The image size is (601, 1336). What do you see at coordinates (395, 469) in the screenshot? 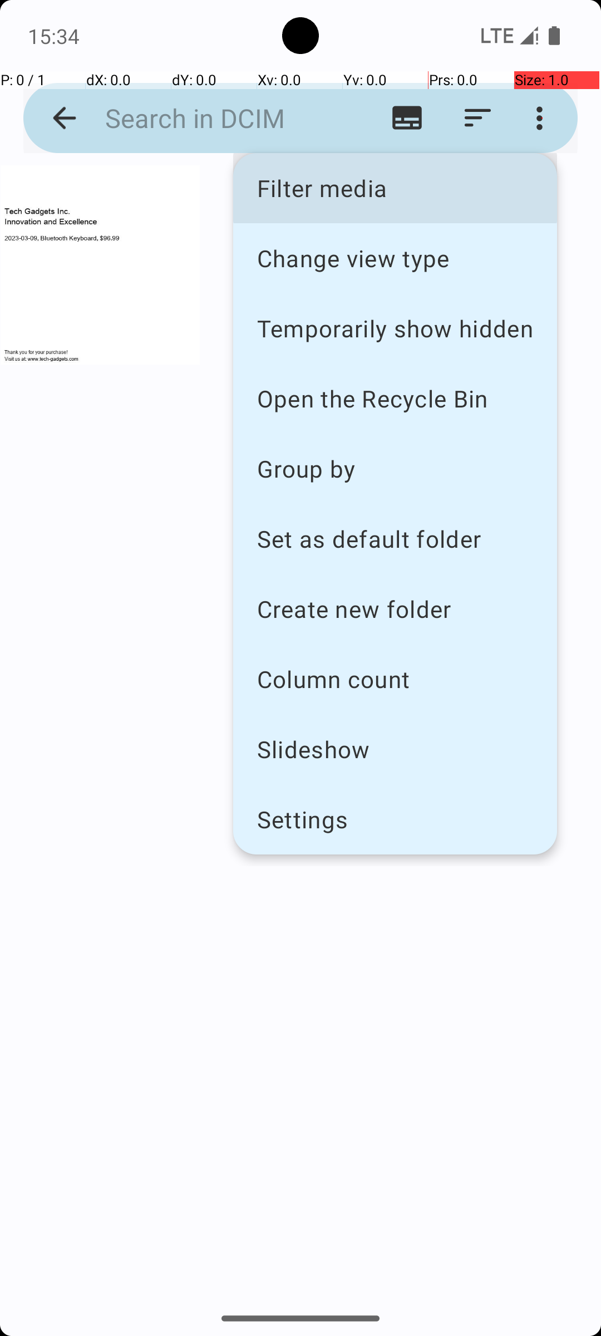
I see `Group by` at bounding box center [395, 469].